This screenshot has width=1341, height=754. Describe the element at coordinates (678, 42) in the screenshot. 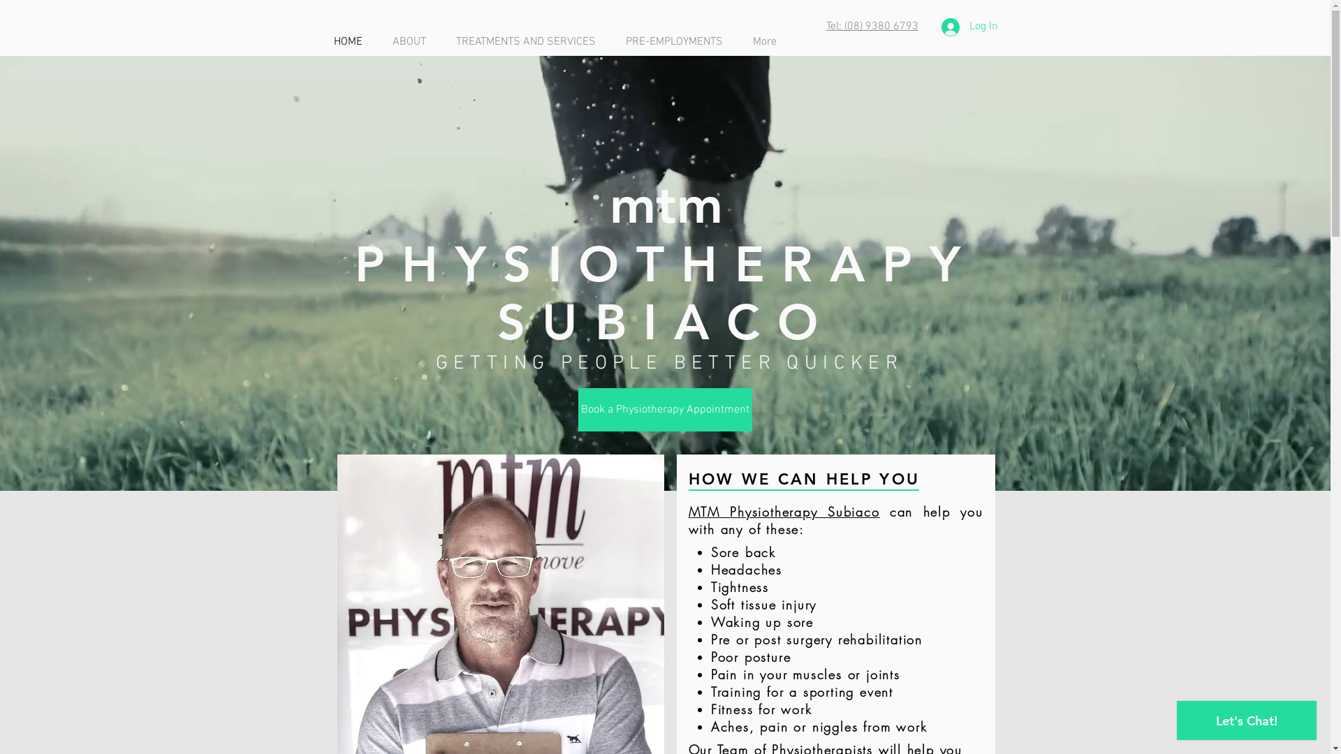

I see `PRE-EMPLOYMENTS` at that location.